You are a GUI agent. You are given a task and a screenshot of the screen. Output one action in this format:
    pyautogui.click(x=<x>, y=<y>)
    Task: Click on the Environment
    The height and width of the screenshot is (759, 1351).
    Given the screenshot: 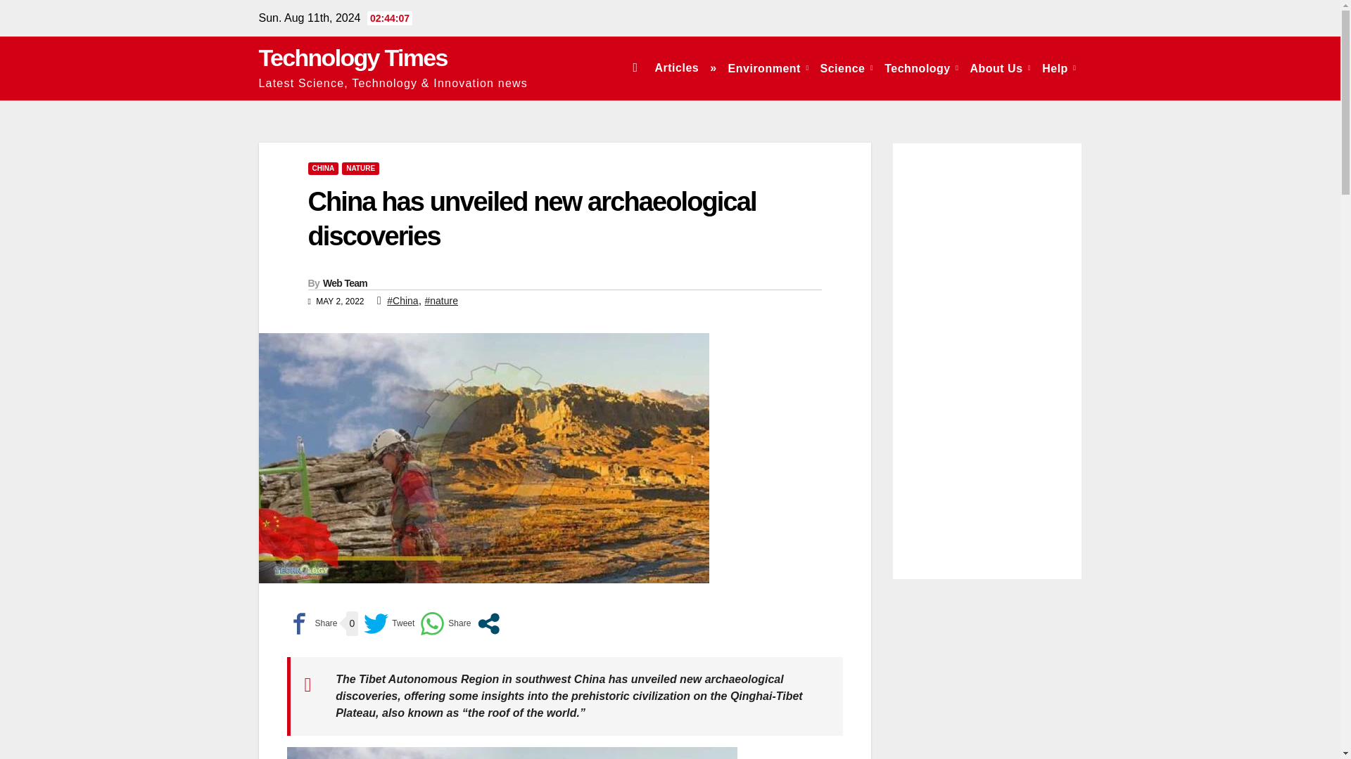 What is the action you would take?
    pyautogui.click(x=768, y=67)
    